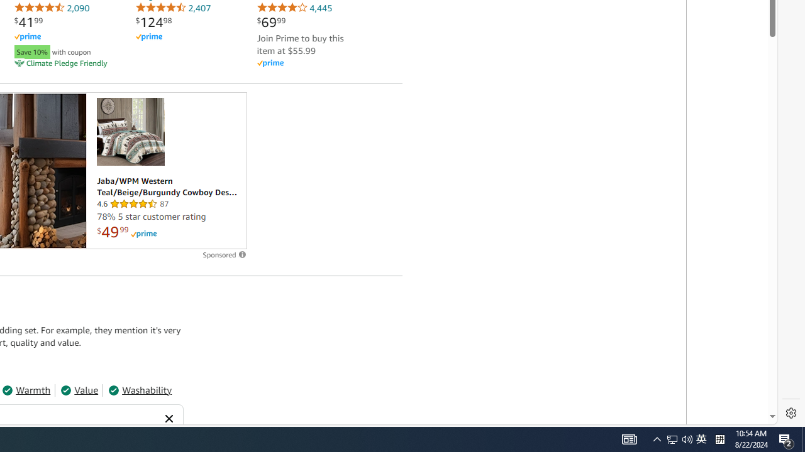 The height and width of the screenshot is (452, 805). What do you see at coordinates (52, 8) in the screenshot?
I see `2,090` at bounding box center [52, 8].